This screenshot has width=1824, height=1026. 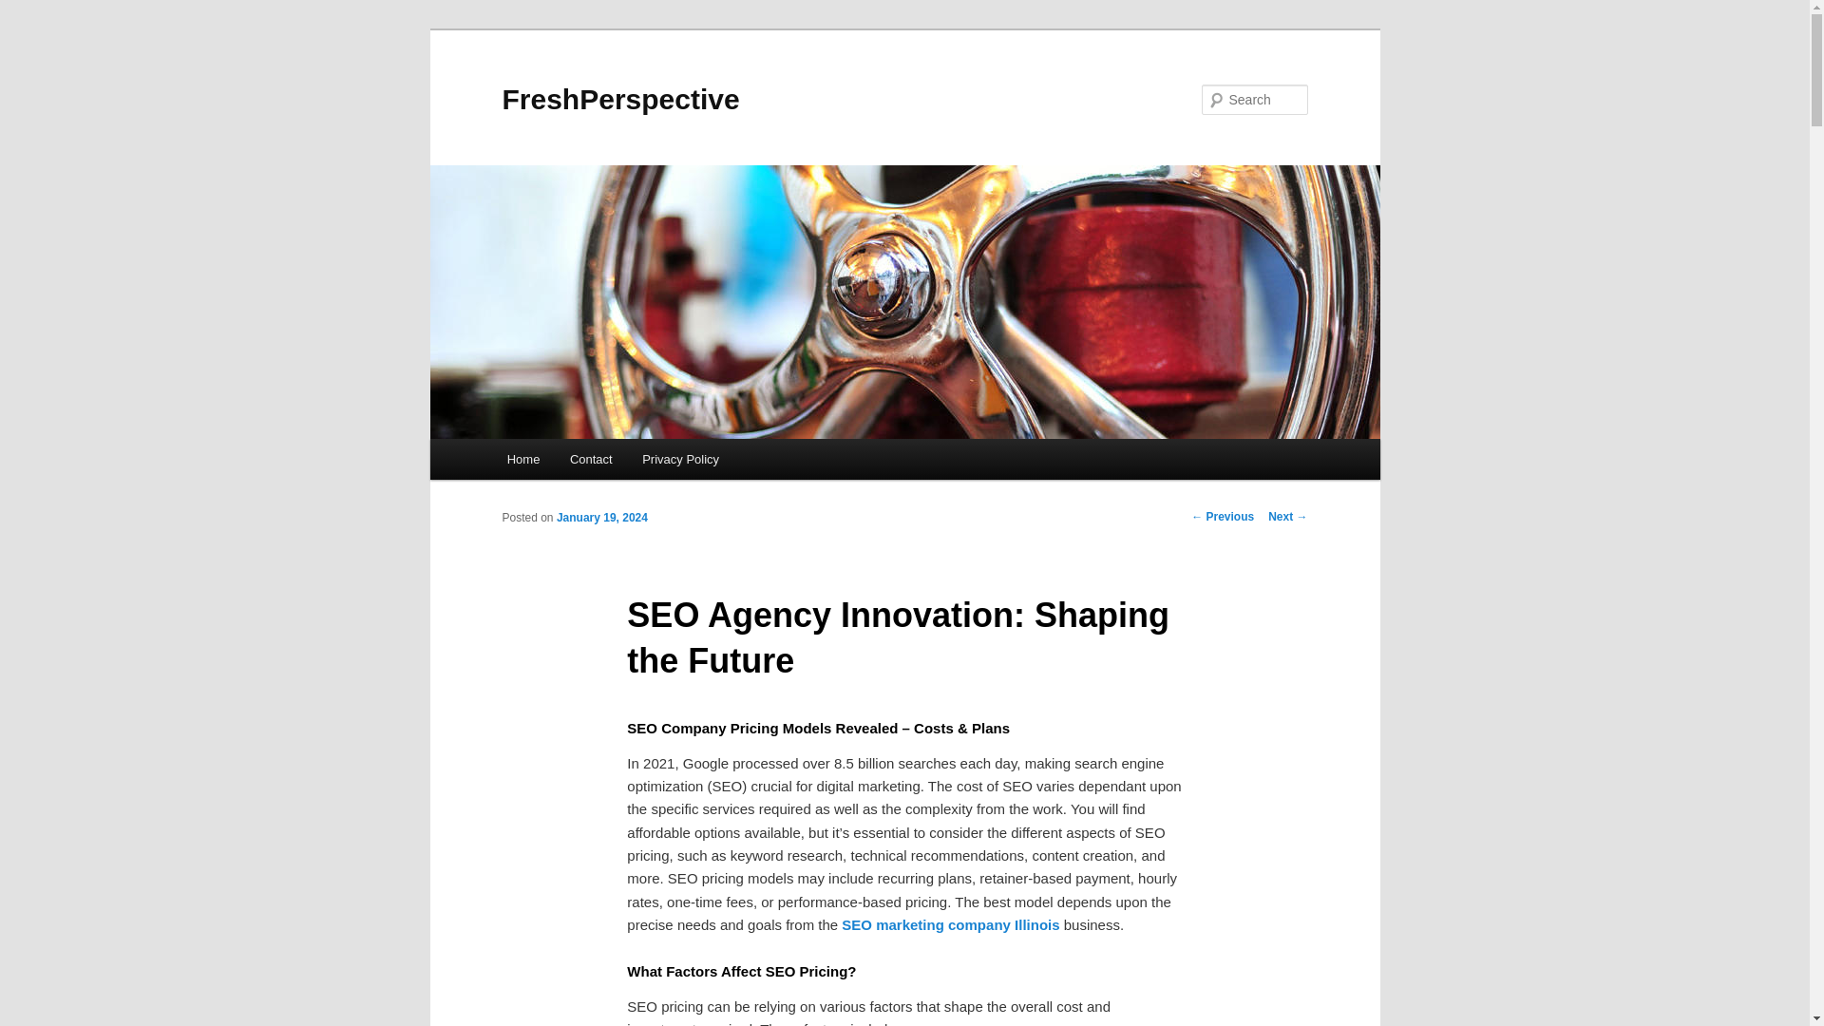 I want to click on 10:34 pm, so click(x=601, y=517).